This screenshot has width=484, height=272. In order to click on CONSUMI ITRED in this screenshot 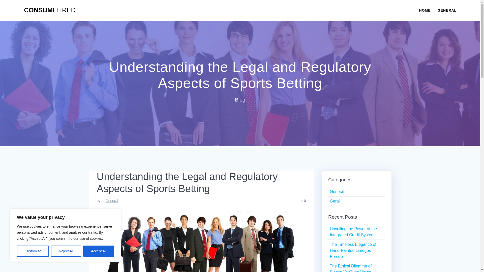, I will do `click(49, 10)`.